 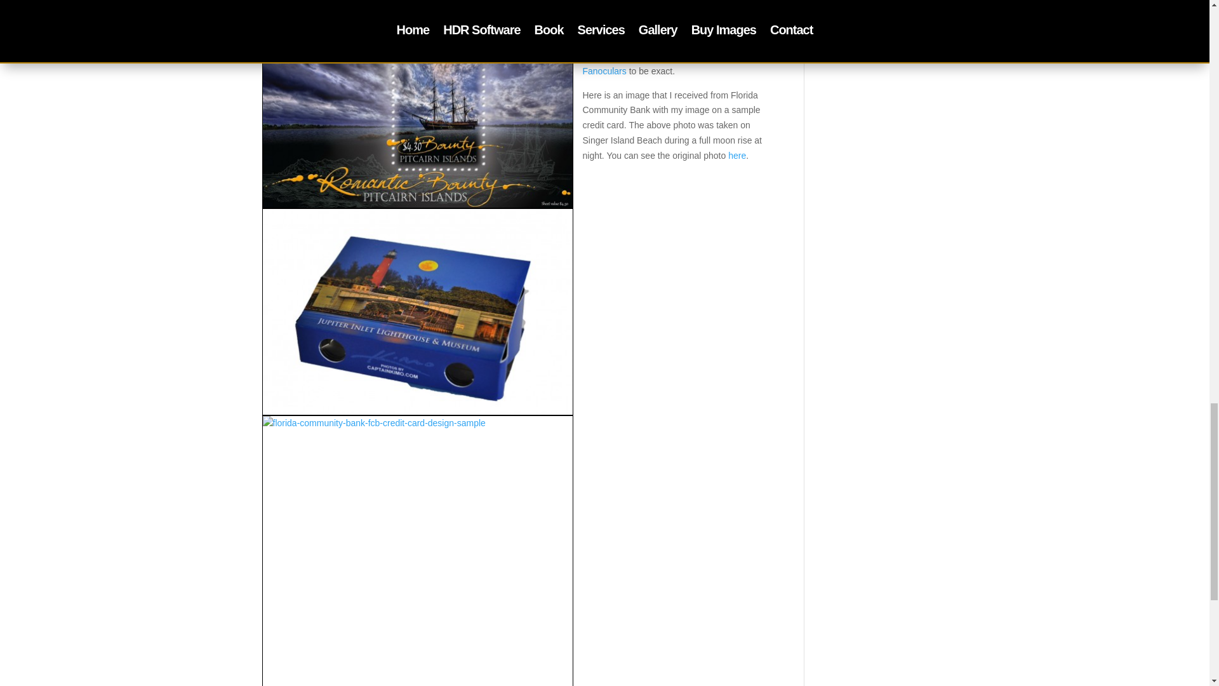 What do you see at coordinates (604, 71) in the screenshot?
I see `Fanoculars` at bounding box center [604, 71].